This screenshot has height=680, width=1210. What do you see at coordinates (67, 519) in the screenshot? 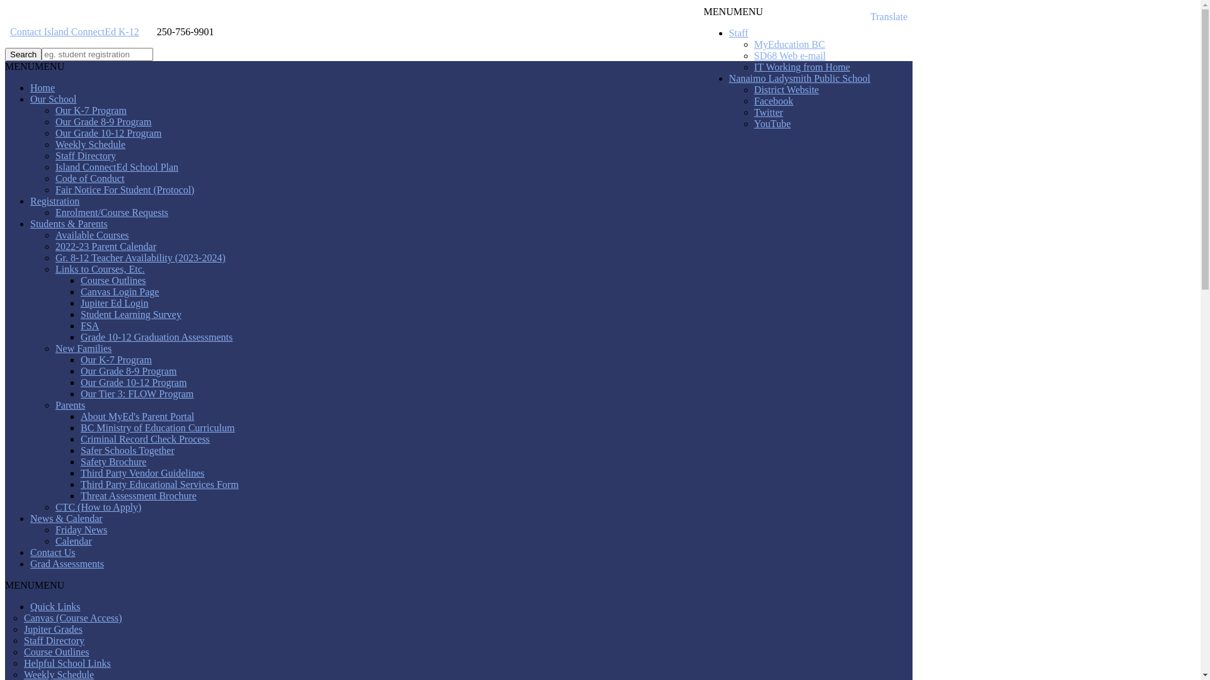
I see `News & Calendar` at bounding box center [67, 519].